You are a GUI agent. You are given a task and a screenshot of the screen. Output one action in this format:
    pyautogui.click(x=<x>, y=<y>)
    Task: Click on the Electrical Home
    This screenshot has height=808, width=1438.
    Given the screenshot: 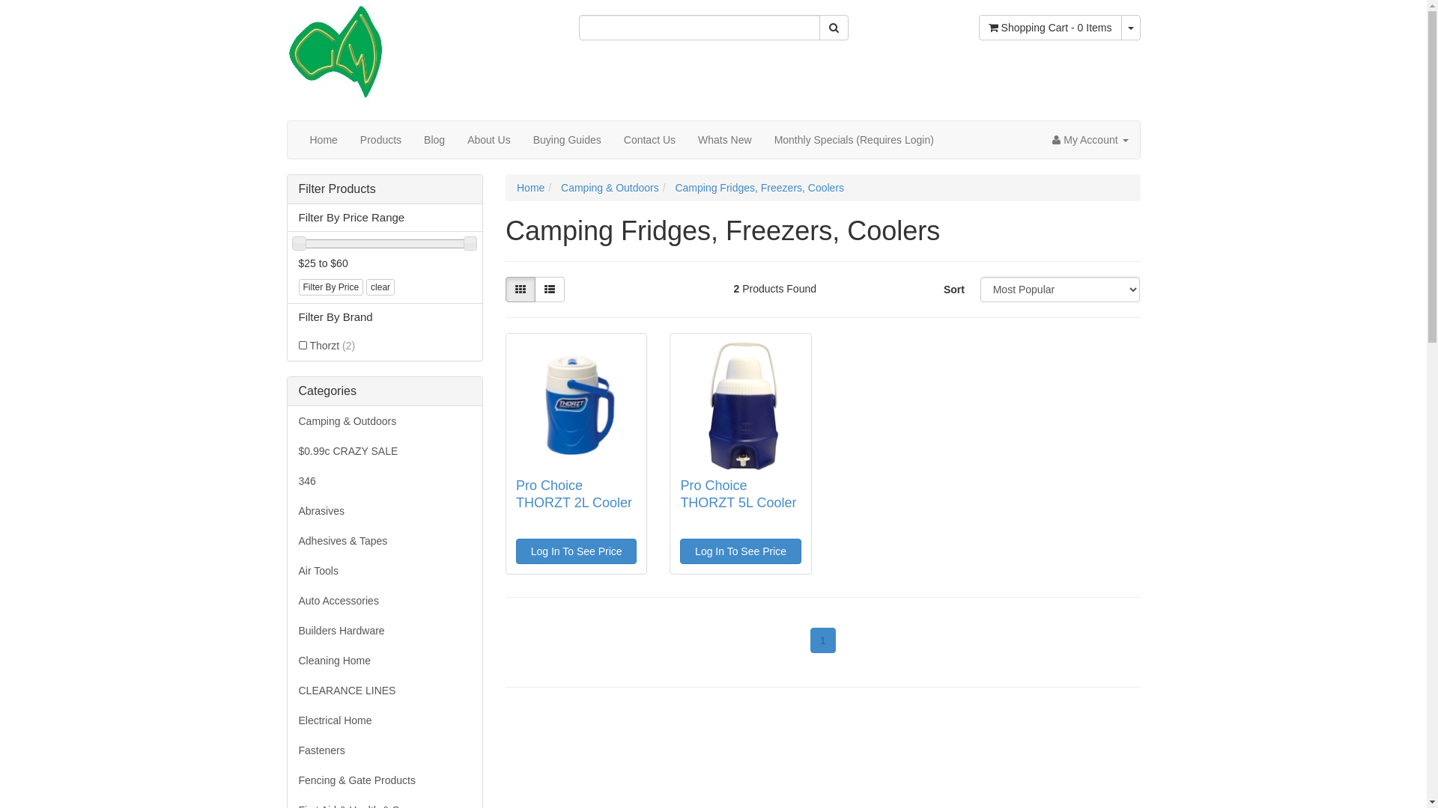 What is the action you would take?
    pyautogui.click(x=385, y=721)
    